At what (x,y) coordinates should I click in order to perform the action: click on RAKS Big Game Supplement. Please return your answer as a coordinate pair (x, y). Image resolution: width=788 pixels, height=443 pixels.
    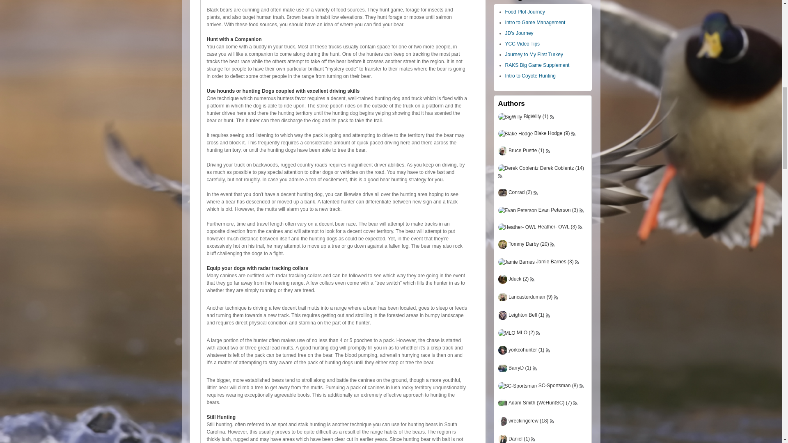
    Looking at the image, I should click on (537, 65).